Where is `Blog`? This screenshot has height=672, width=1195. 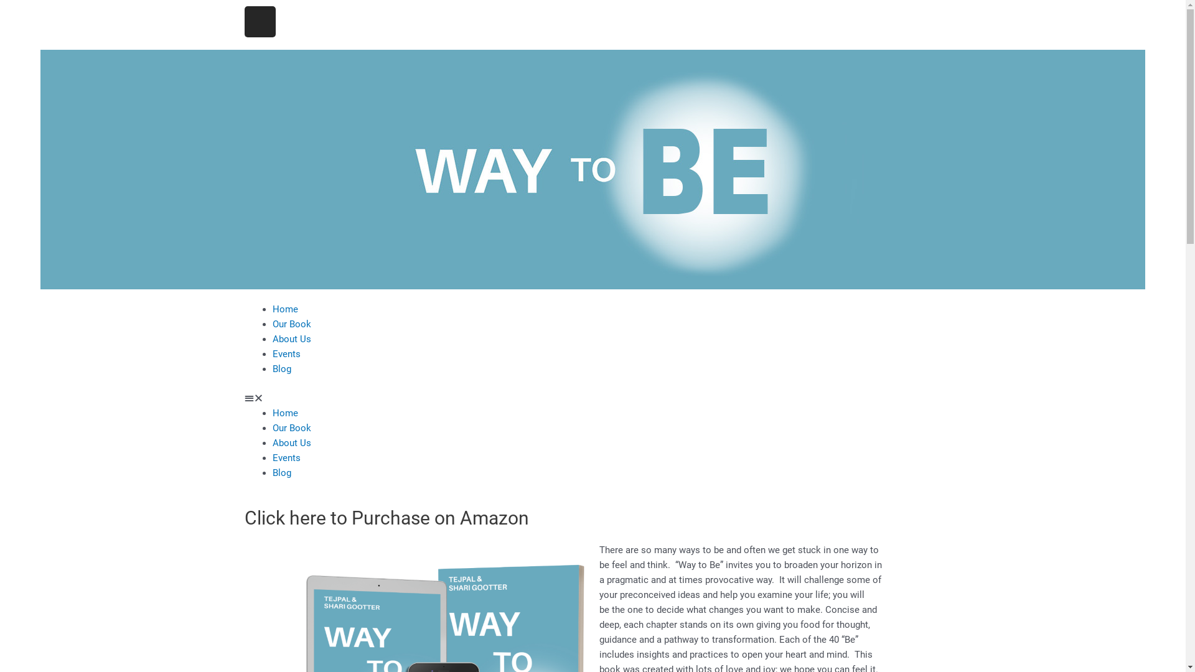 Blog is located at coordinates (282, 369).